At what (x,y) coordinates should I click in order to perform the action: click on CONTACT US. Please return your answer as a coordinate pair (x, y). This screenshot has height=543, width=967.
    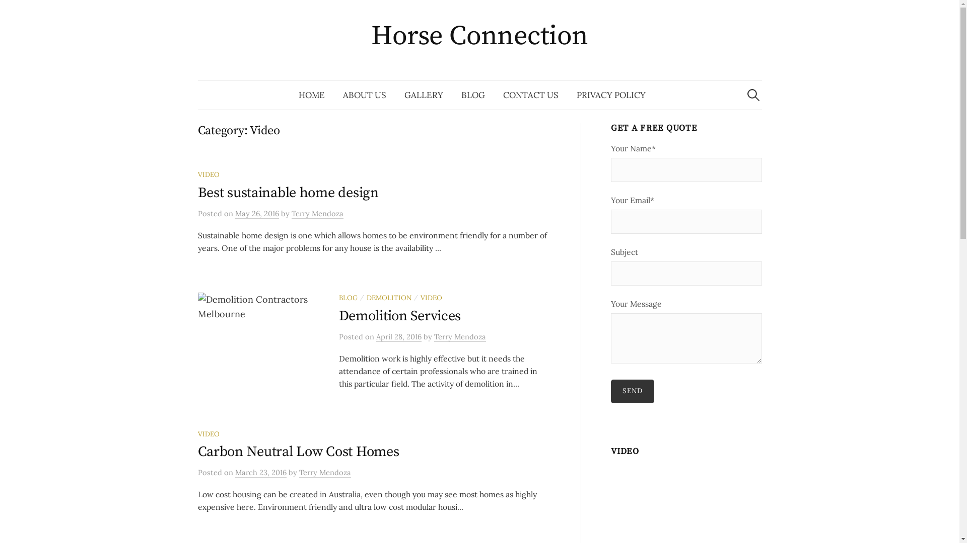
    Looking at the image, I should click on (531, 95).